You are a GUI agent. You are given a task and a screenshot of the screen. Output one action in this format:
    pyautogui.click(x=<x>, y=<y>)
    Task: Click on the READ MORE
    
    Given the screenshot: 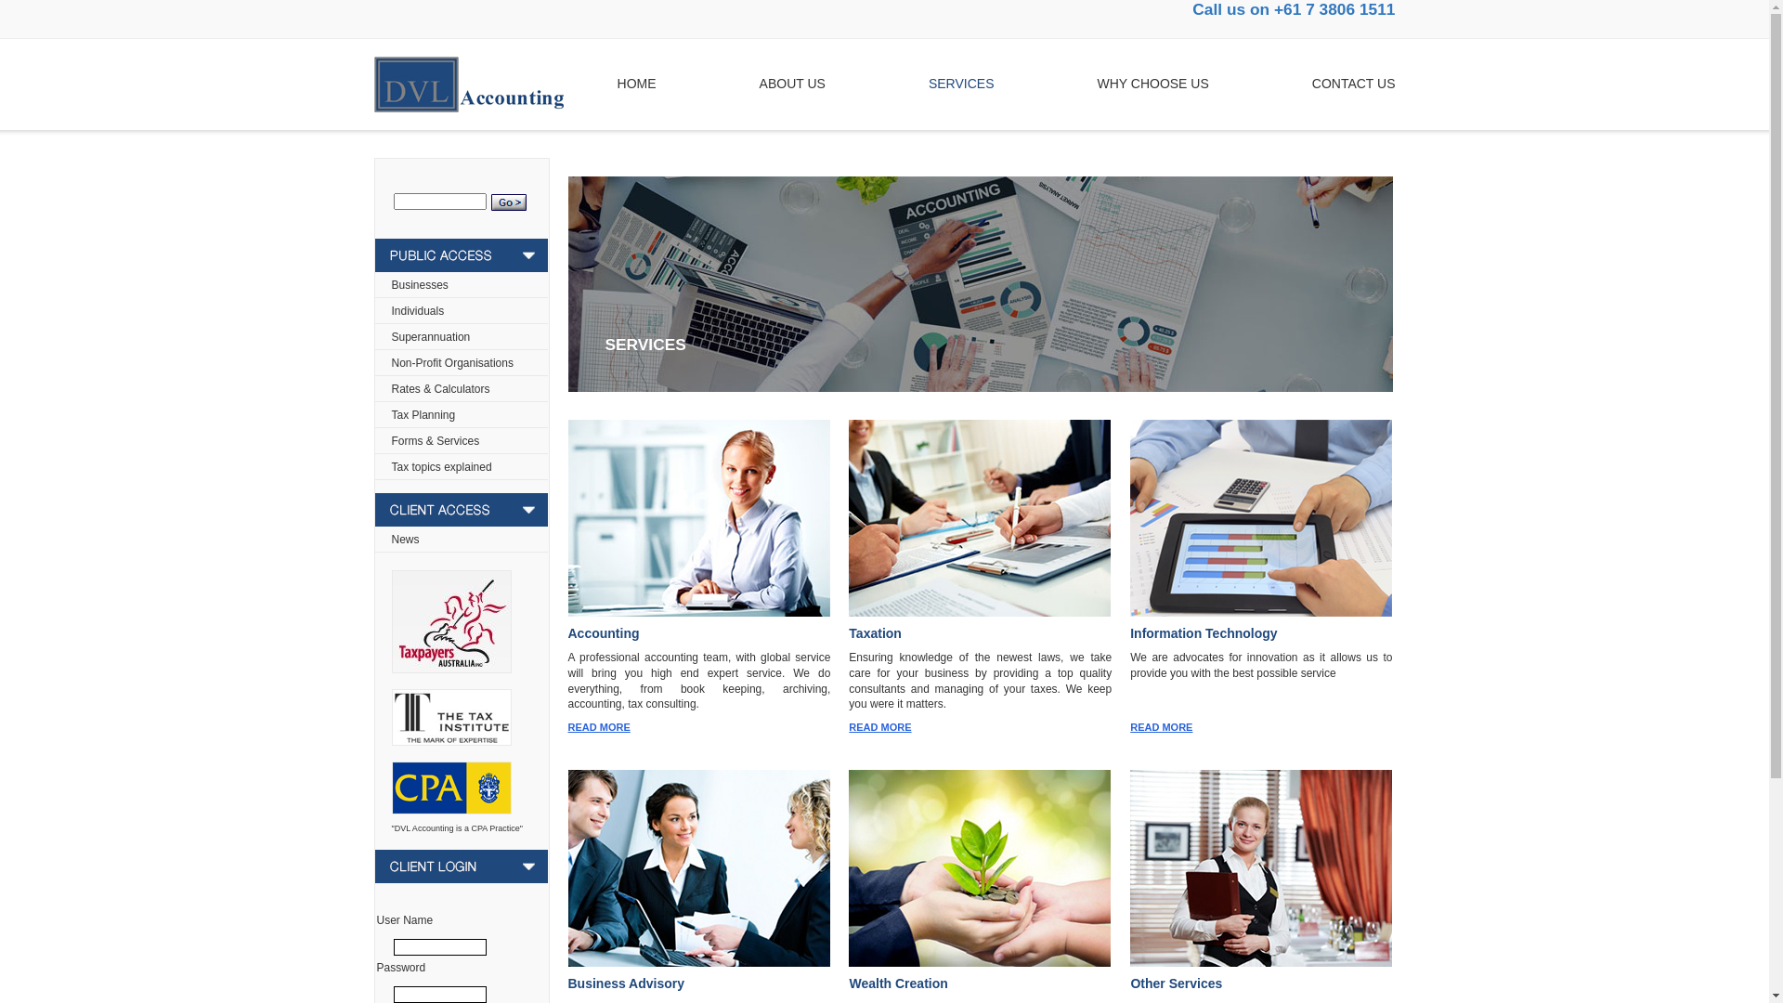 What is the action you would take?
    pyautogui.click(x=1161, y=727)
    